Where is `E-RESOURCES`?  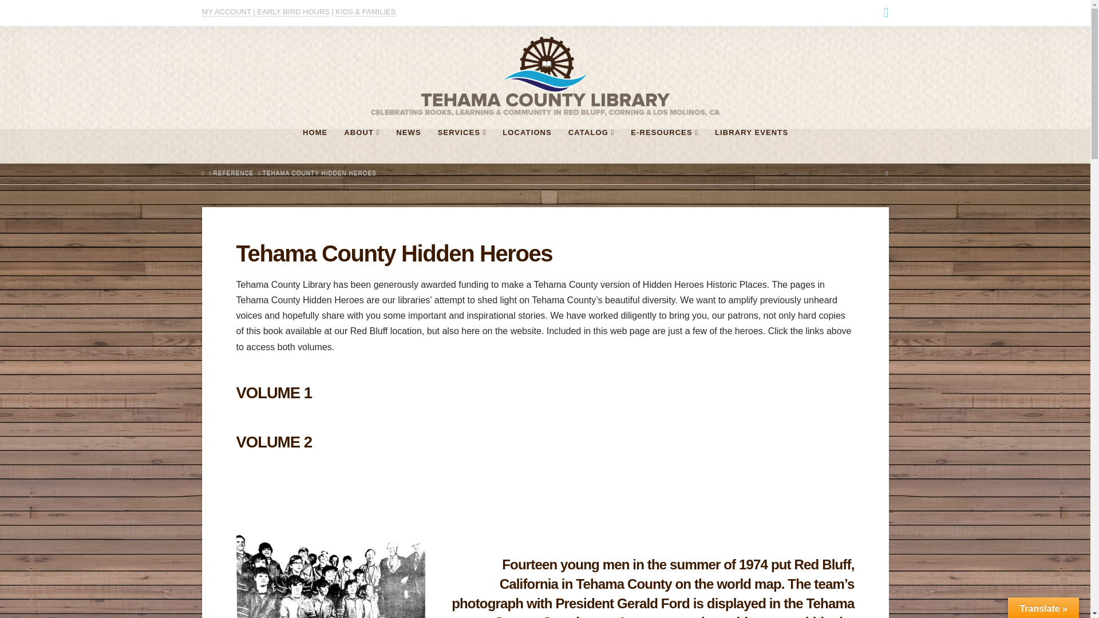
E-RESOURCES is located at coordinates (664, 145).